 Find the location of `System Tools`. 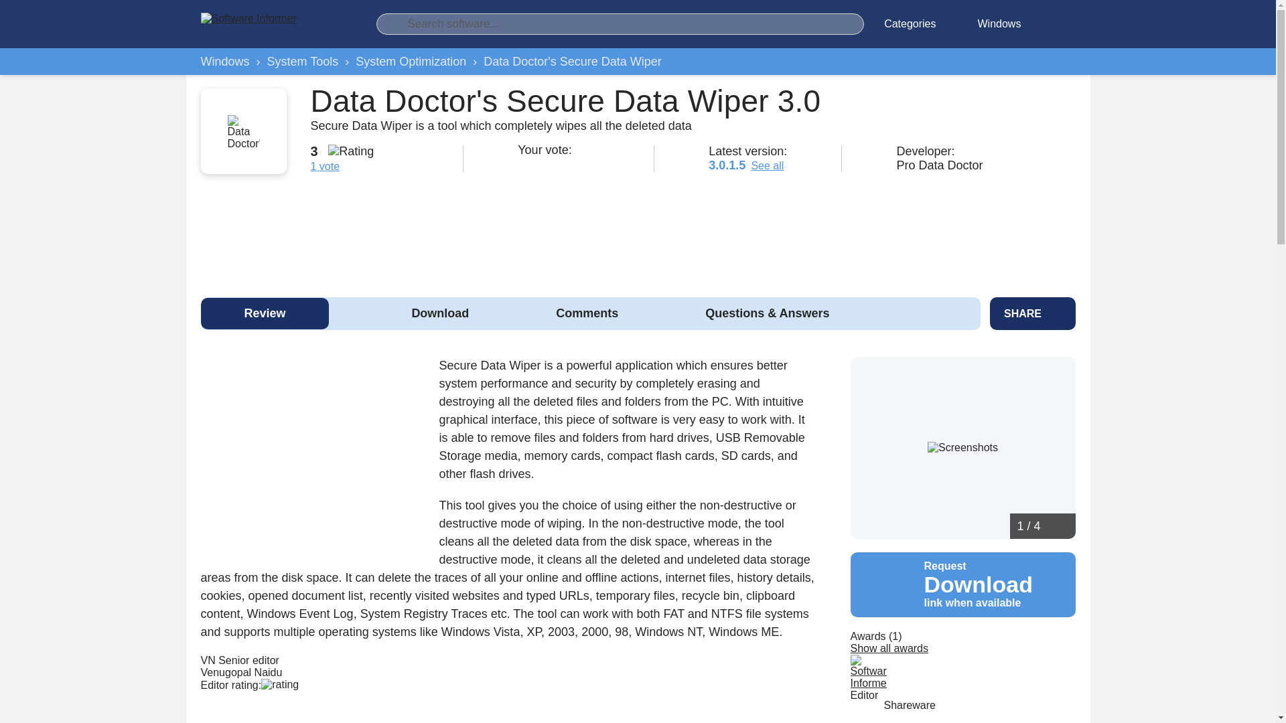

System Tools is located at coordinates (303, 62).